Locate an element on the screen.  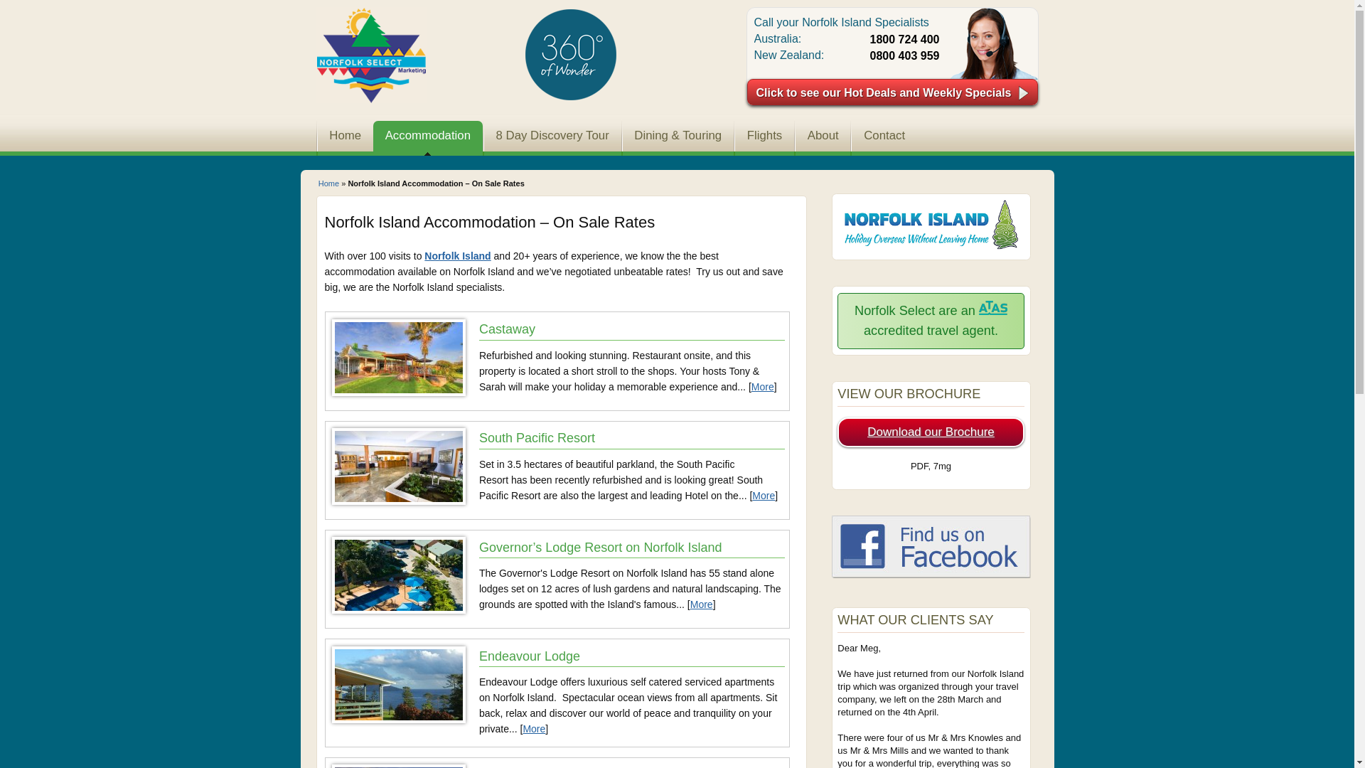
South Pacific Resort is located at coordinates (632, 438).